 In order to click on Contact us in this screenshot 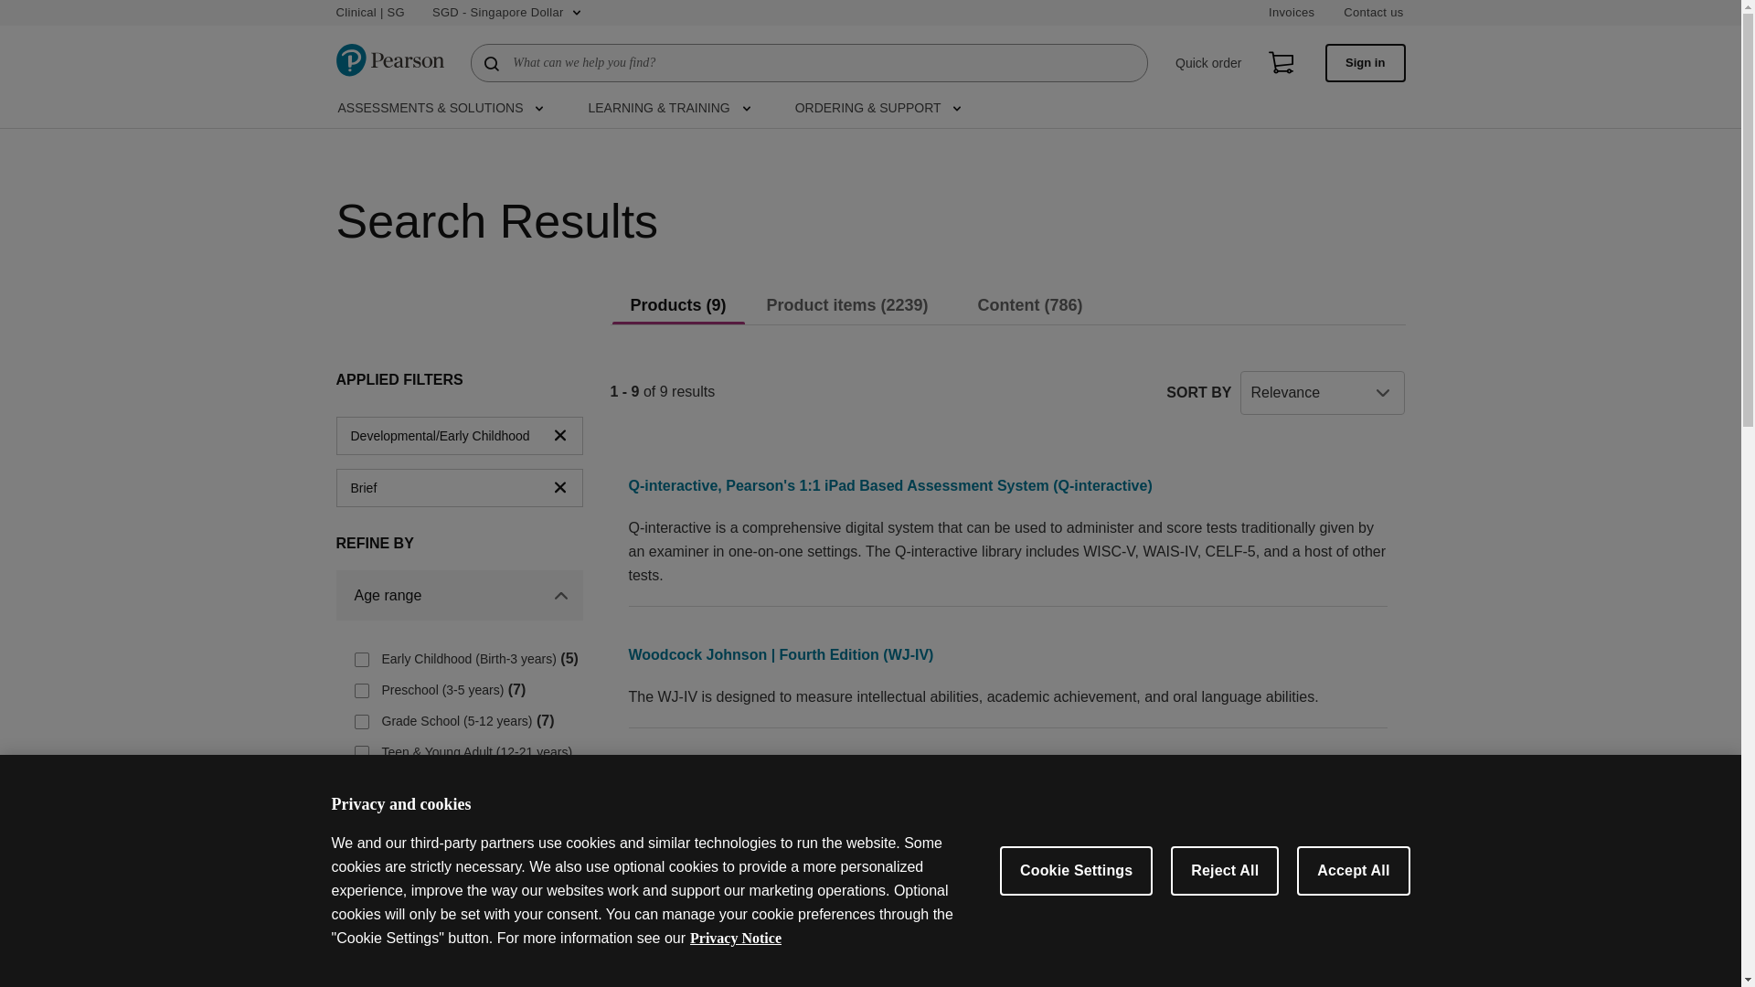, I will do `click(1373, 13)`.